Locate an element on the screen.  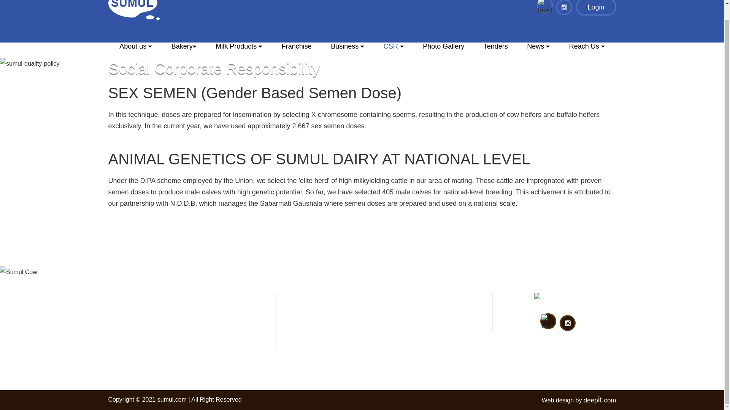
About us is located at coordinates (135, 49).